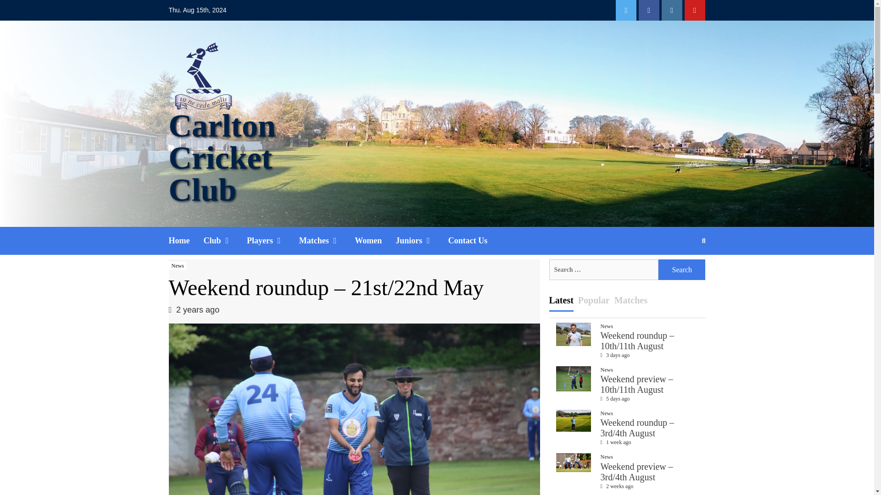 Image resolution: width=881 pixels, height=495 pixels. What do you see at coordinates (672, 10) in the screenshot?
I see `Instagram` at bounding box center [672, 10].